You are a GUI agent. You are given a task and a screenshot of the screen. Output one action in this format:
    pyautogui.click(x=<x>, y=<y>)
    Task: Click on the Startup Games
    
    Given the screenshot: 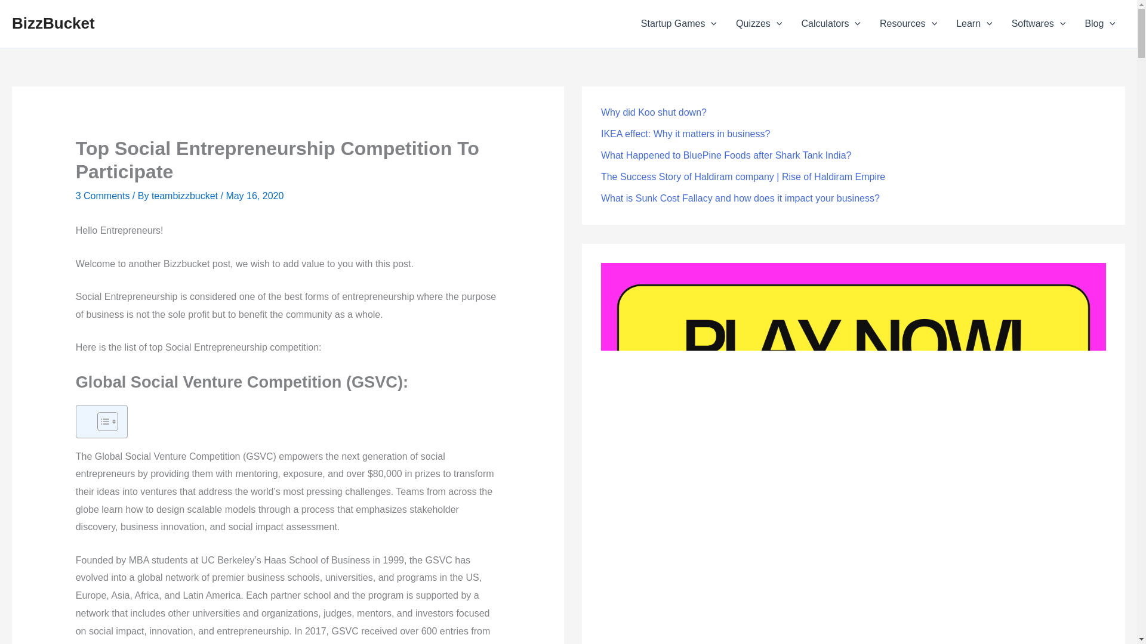 What is the action you would take?
    pyautogui.click(x=679, y=24)
    